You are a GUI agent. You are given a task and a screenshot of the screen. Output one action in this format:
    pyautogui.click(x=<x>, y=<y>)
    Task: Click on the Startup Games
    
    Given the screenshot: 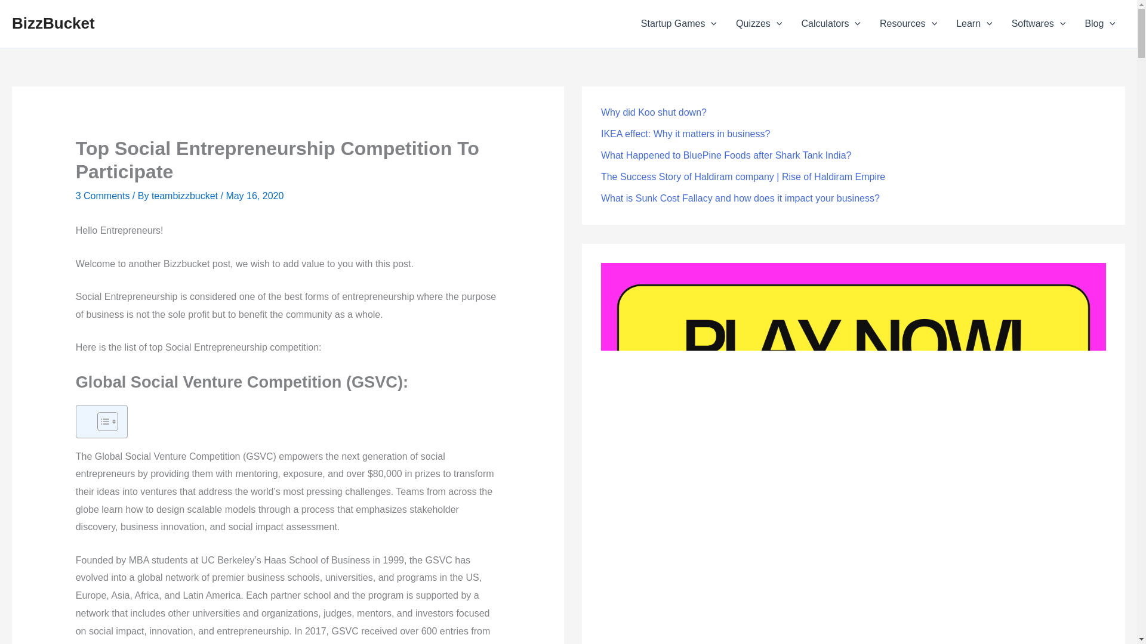 What is the action you would take?
    pyautogui.click(x=679, y=24)
    